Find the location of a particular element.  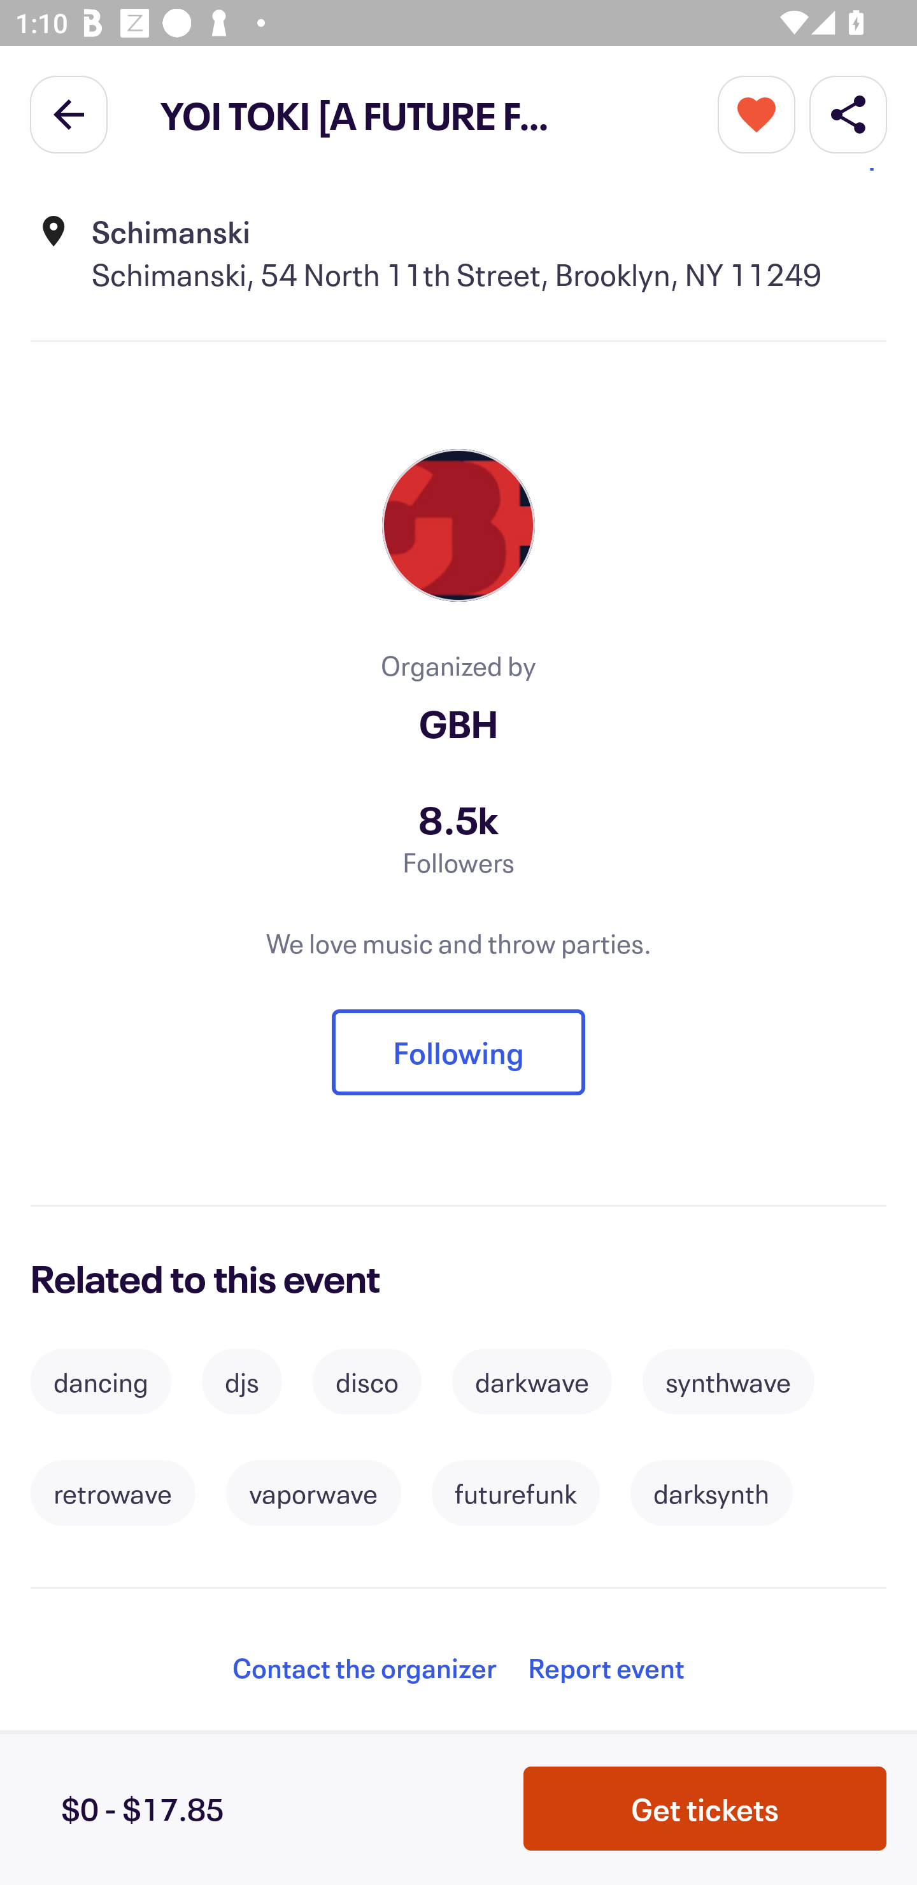

darkwave is located at coordinates (531, 1381).